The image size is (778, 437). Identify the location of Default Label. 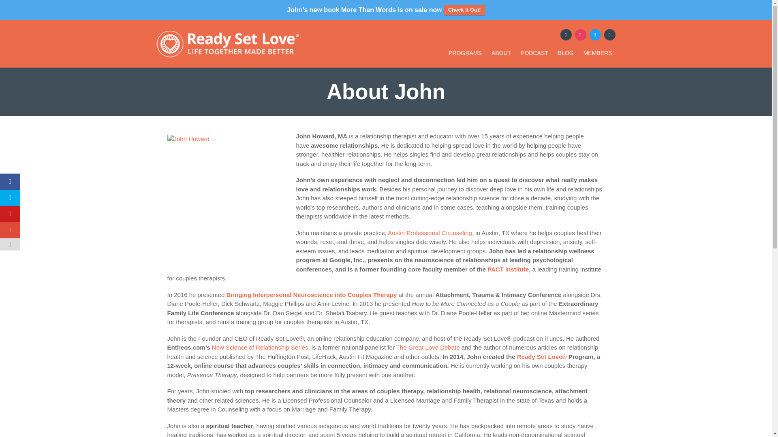
(609, 34).